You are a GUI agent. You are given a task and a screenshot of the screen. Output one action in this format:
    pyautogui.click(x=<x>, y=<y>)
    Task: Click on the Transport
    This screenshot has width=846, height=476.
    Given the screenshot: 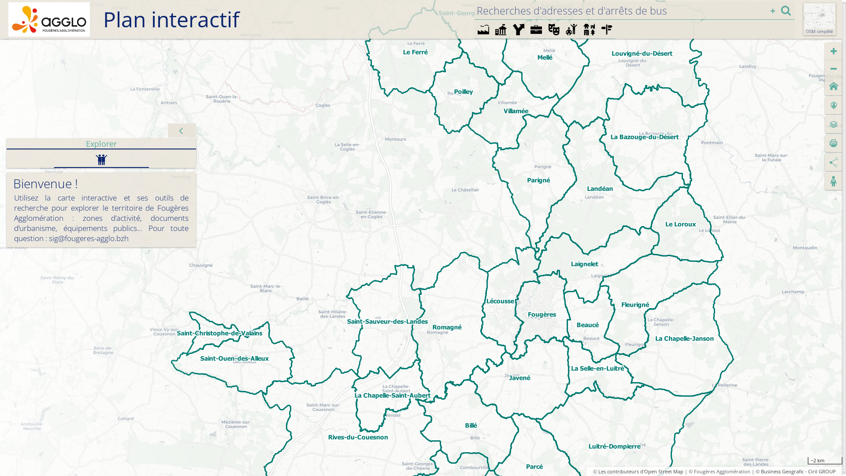 What is the action you would take?
    pyautogui.click(x=519, y=30)
    